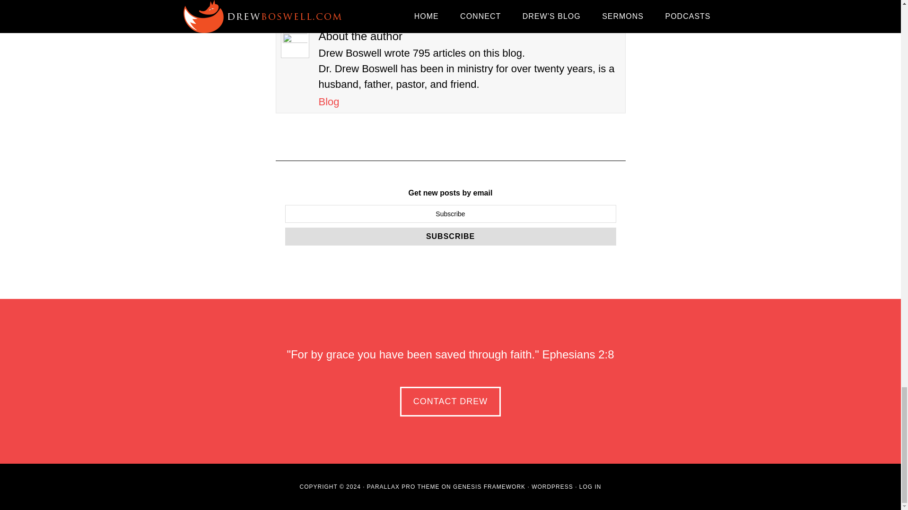 Image resolution: width=908 pixels, height=510 pixels. I want to click on CONTACT DREW, so click(450, 401).